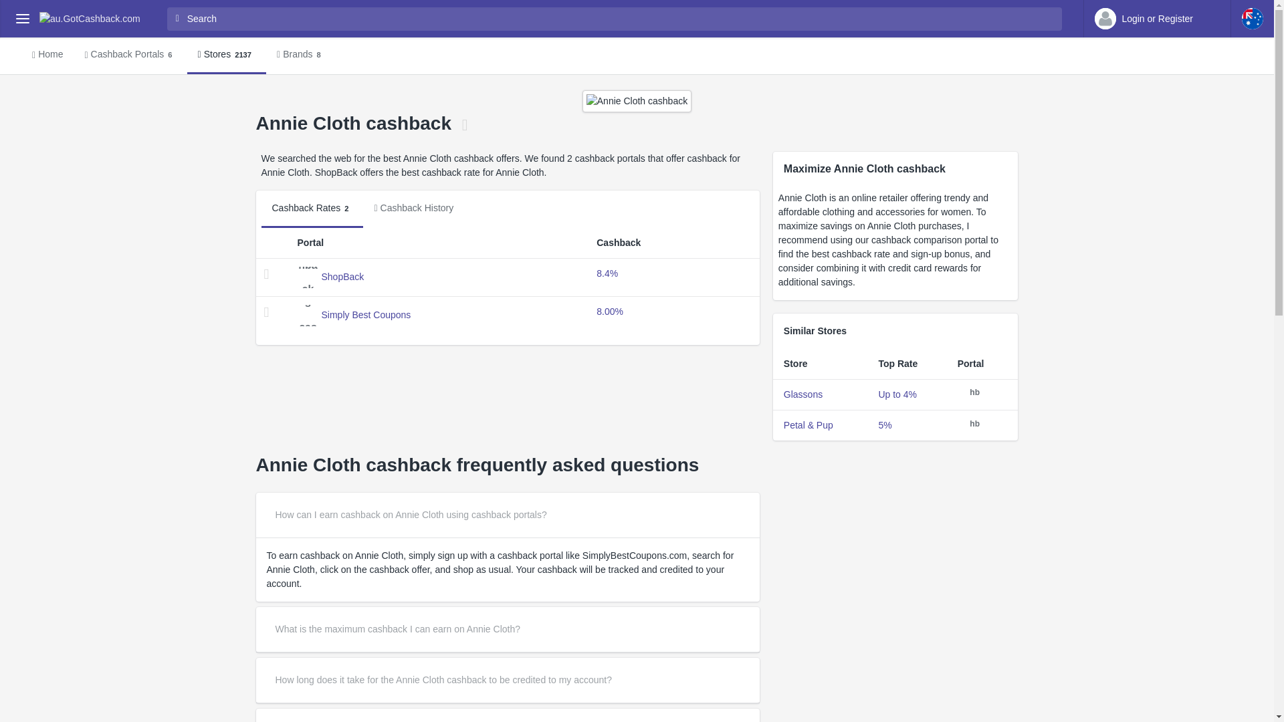 This screenshot has width=1284, height=722. What do you see at coordinates (300, 55) in the screenshot?
I see `Brands8` at bounding box center [300, 55].